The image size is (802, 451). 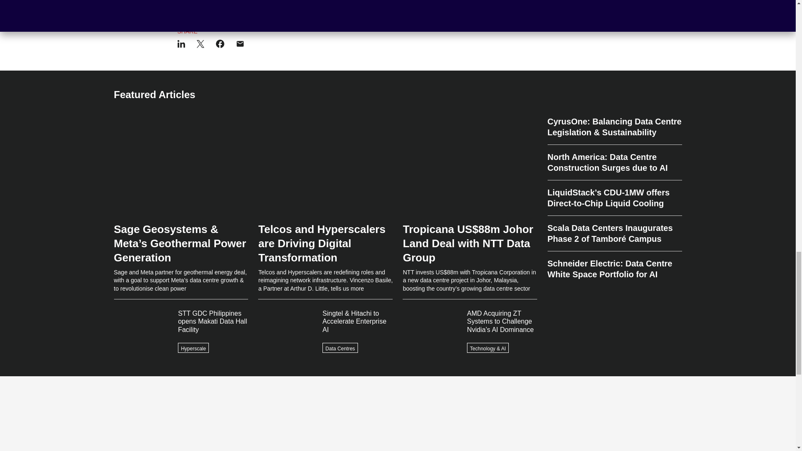 What do you see at coordinates (614, 162) in the screenshot?
I see `North America: Data Centre Construction Surges due to AI` at bounding box center [614, 162].